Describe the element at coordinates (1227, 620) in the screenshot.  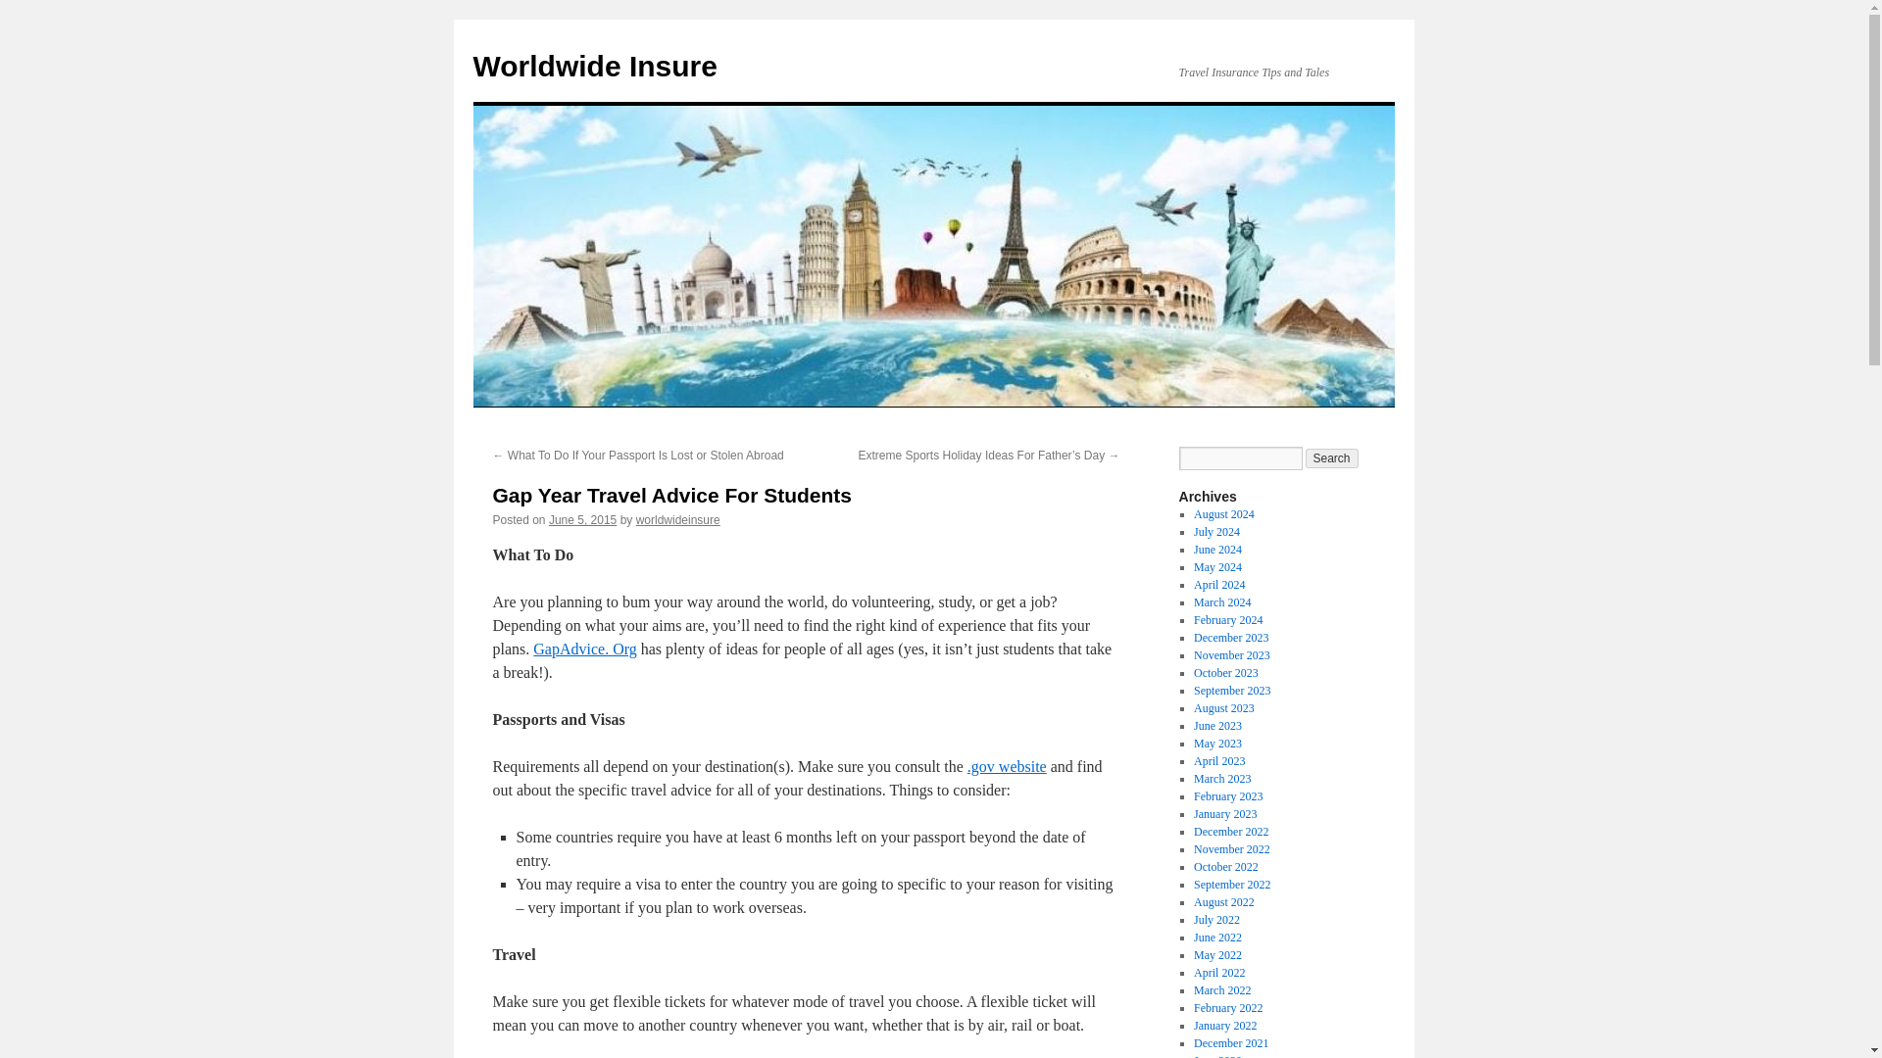
I see `February 2024` at that location.